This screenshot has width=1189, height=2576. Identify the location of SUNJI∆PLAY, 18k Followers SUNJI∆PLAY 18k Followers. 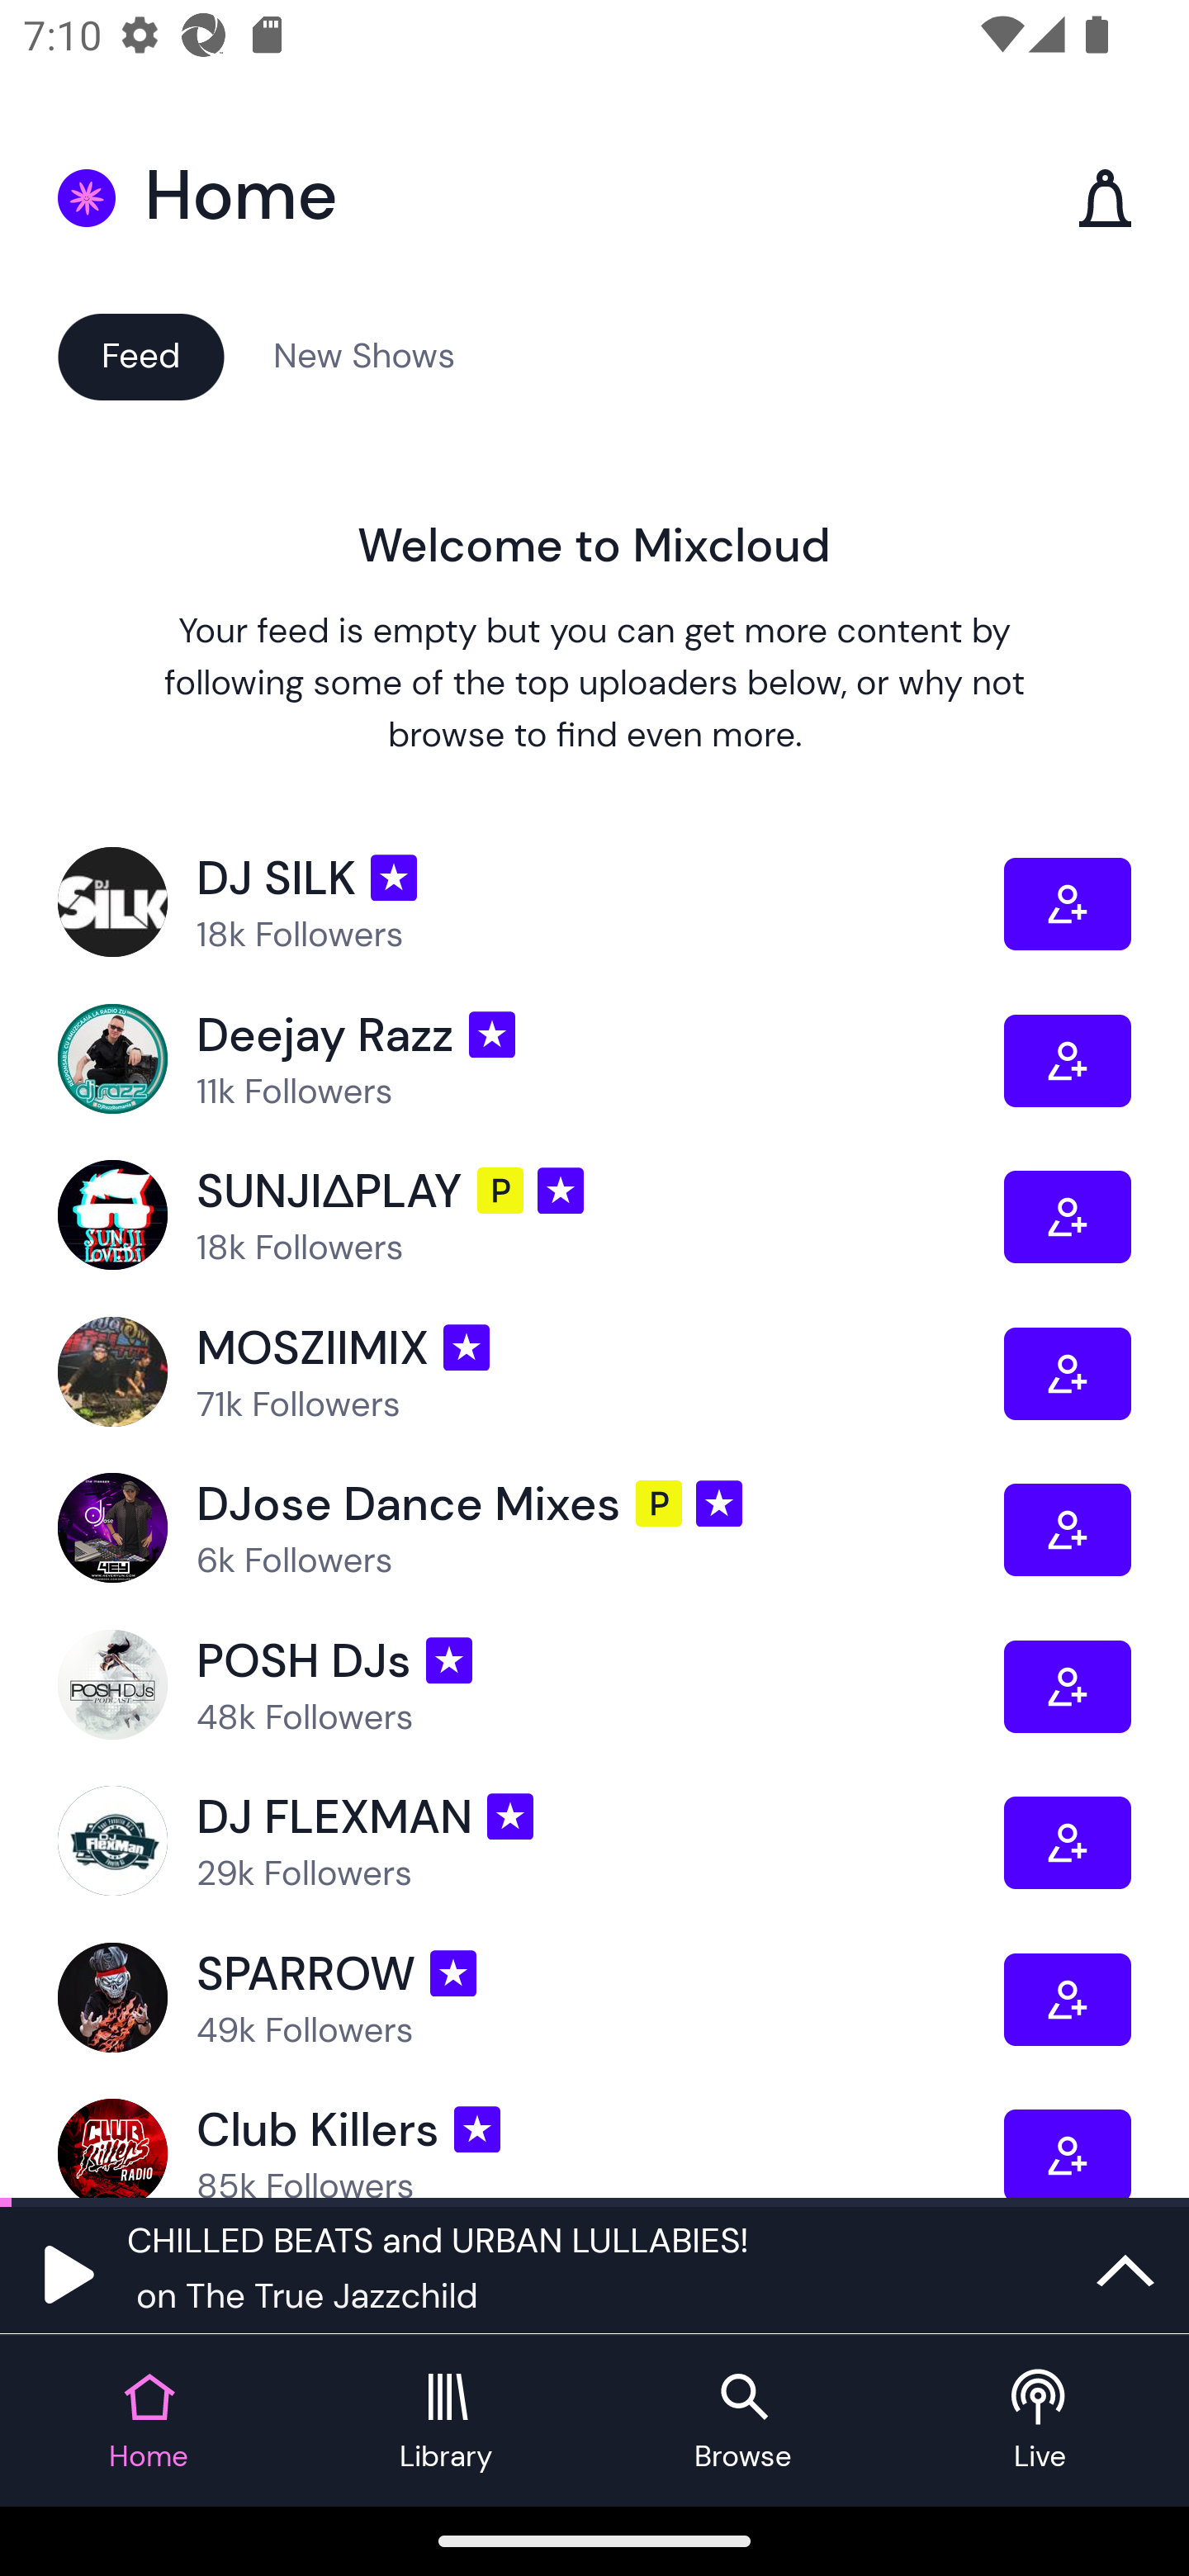
(530, 1215).